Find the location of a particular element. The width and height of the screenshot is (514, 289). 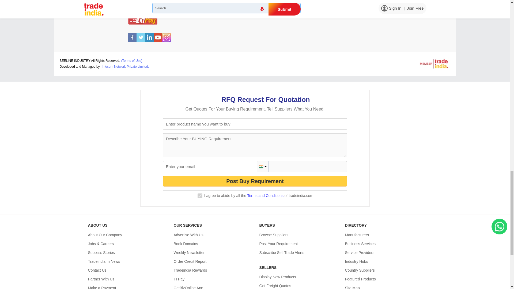

LinkedIn is located at coordinates (149, 40).